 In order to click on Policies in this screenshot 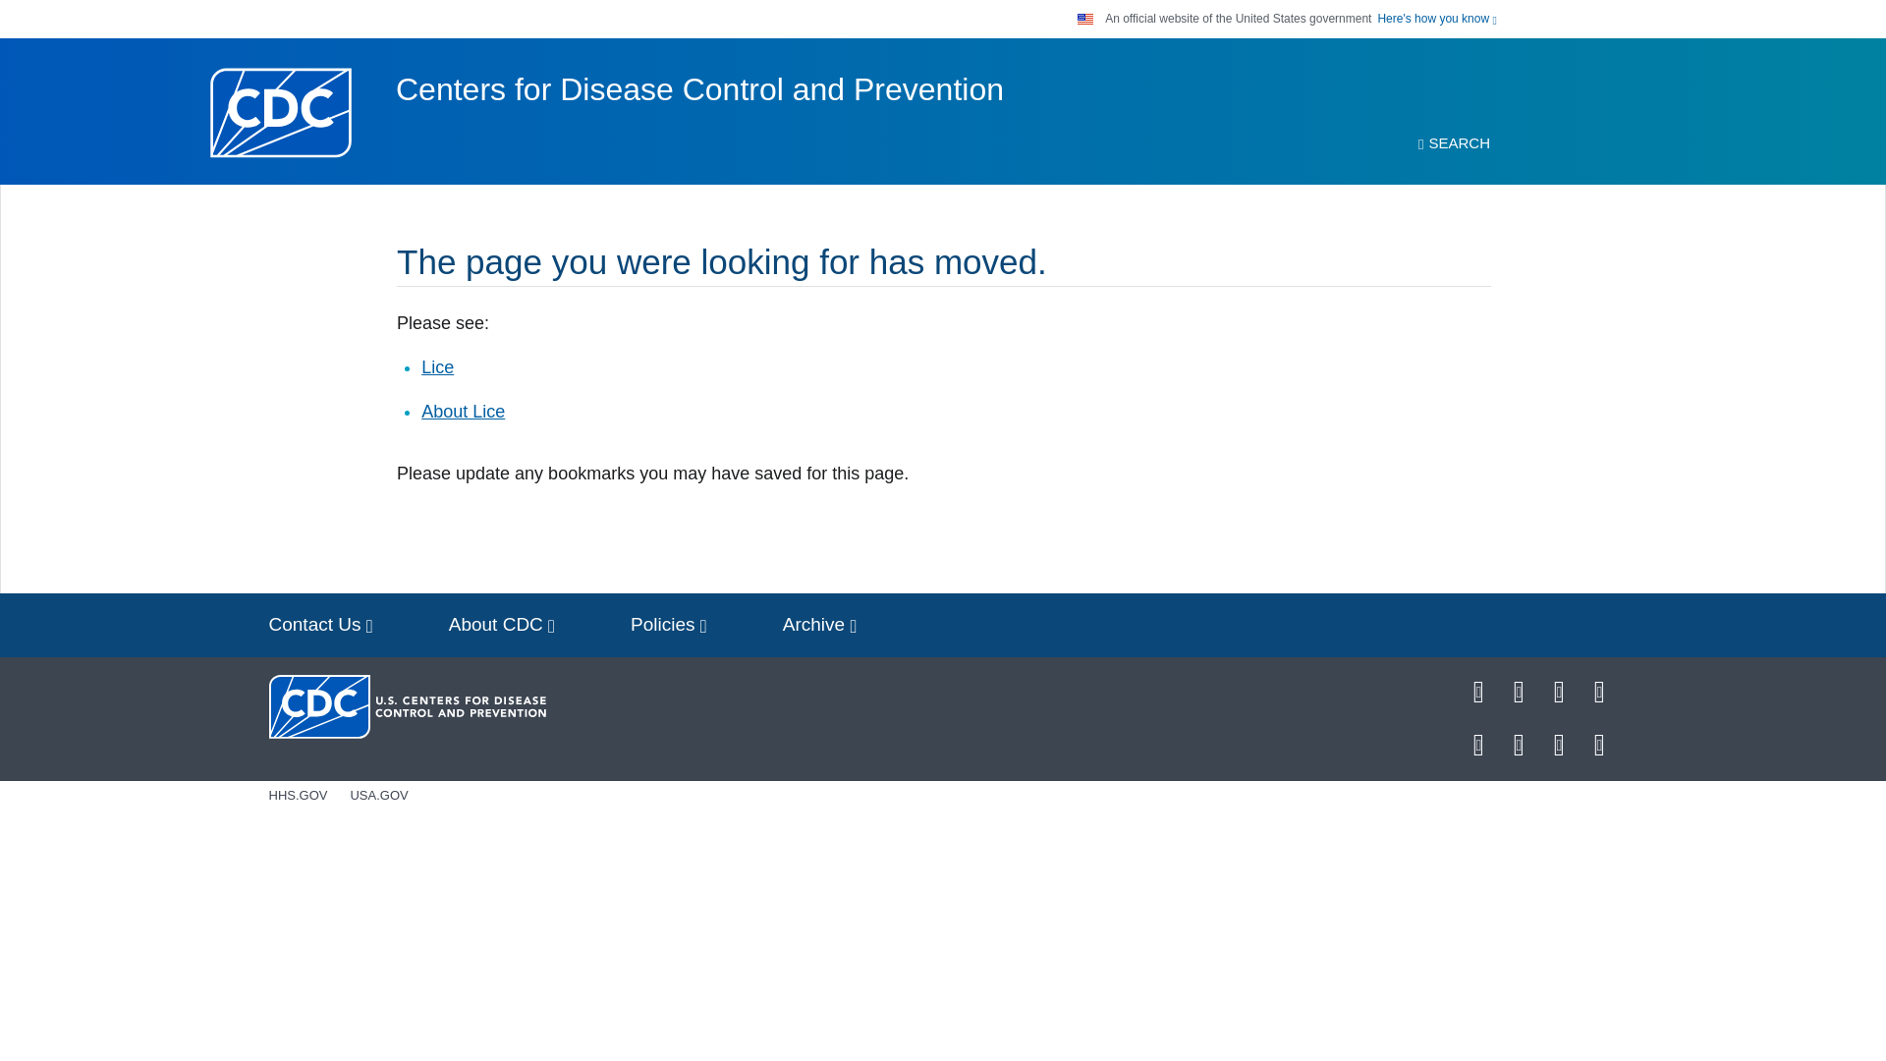, I will do `click(668, 625)`.